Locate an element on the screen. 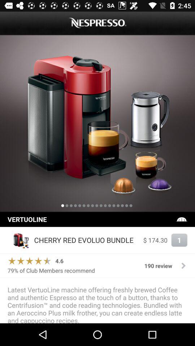 Image resolution: width=195 pixels, height=346 pixels. select item to the right of $ 174.30 is located at coordinates (179, 240).